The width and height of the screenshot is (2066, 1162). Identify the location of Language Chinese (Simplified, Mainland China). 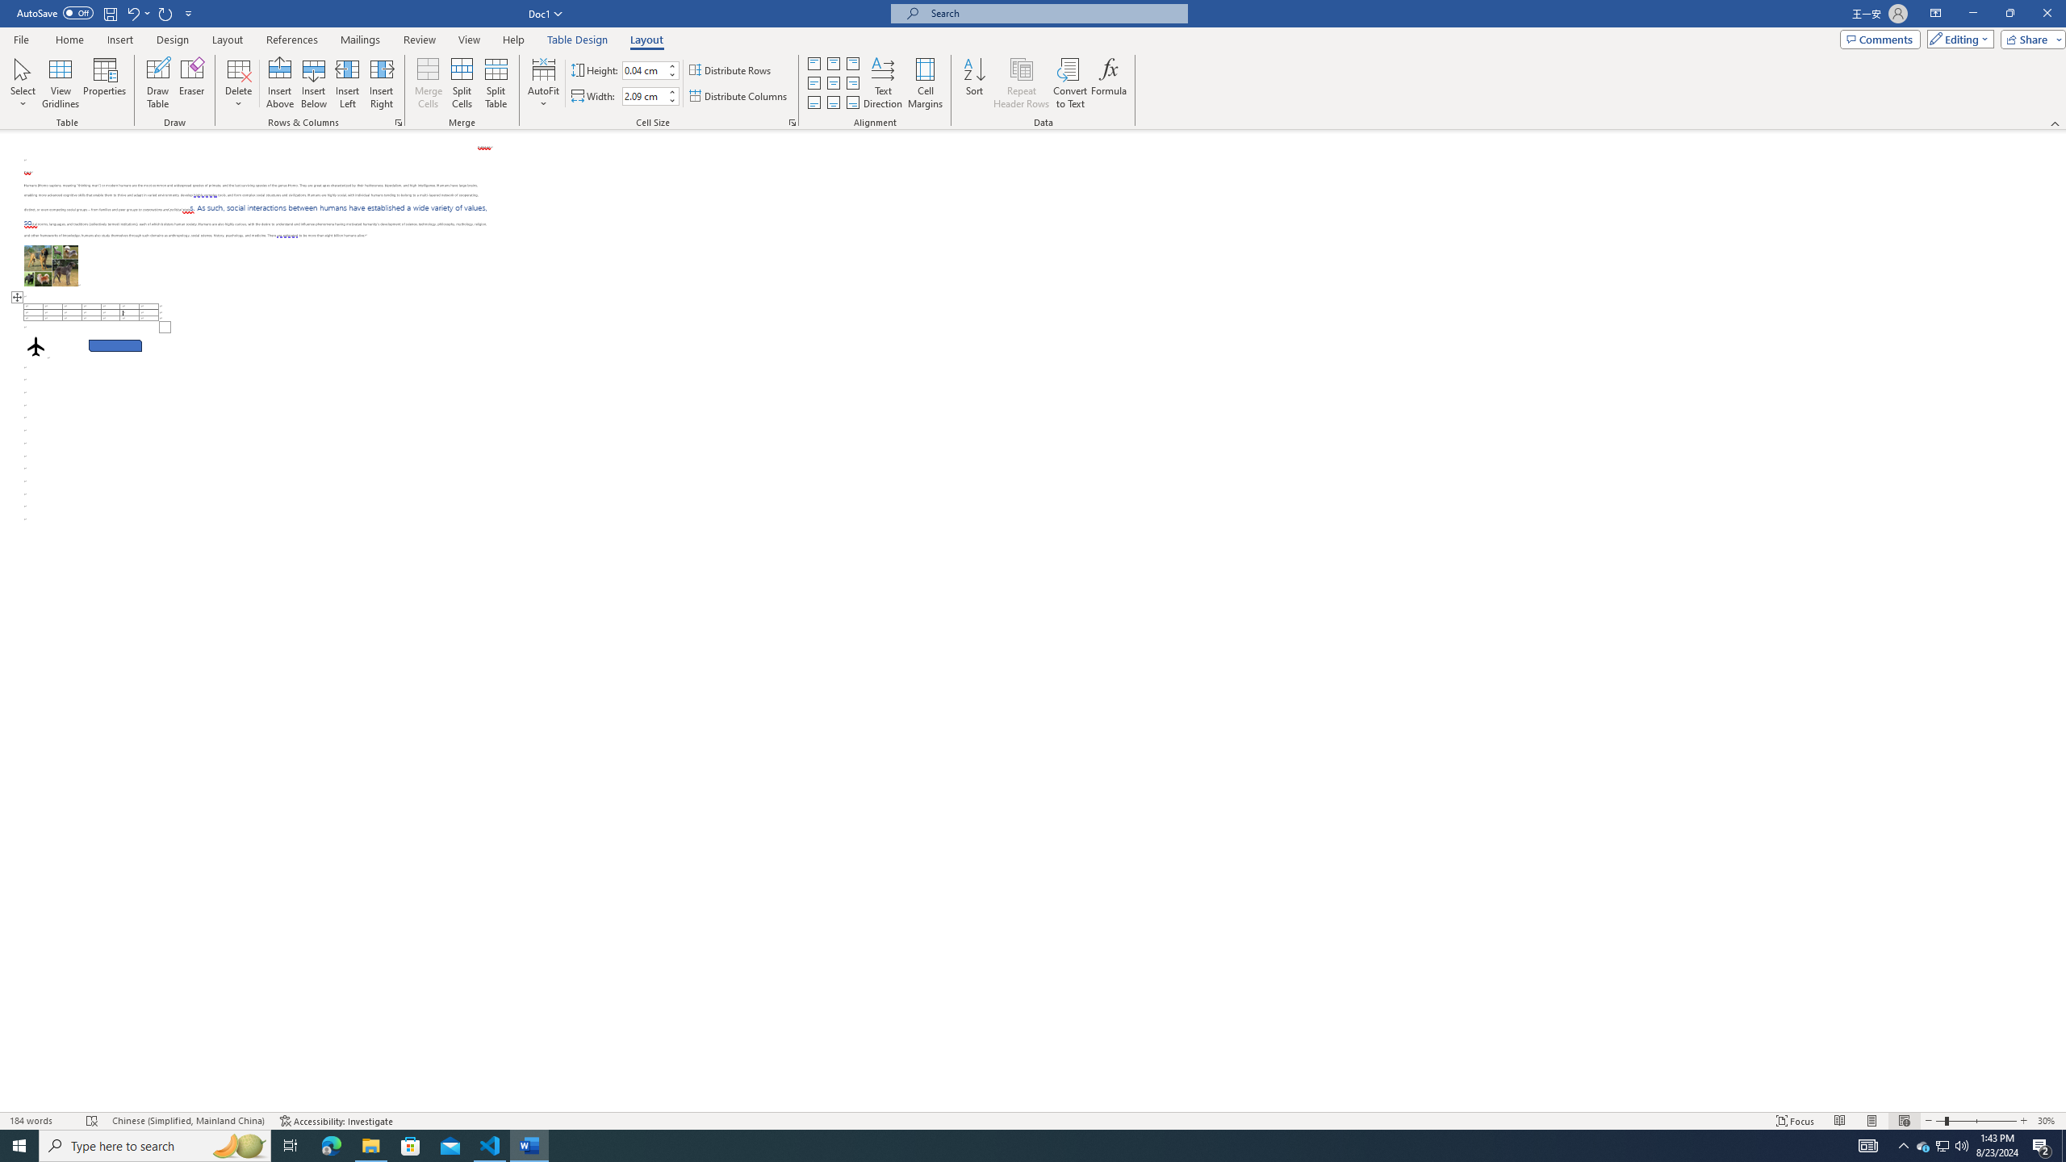
(187, 1121).